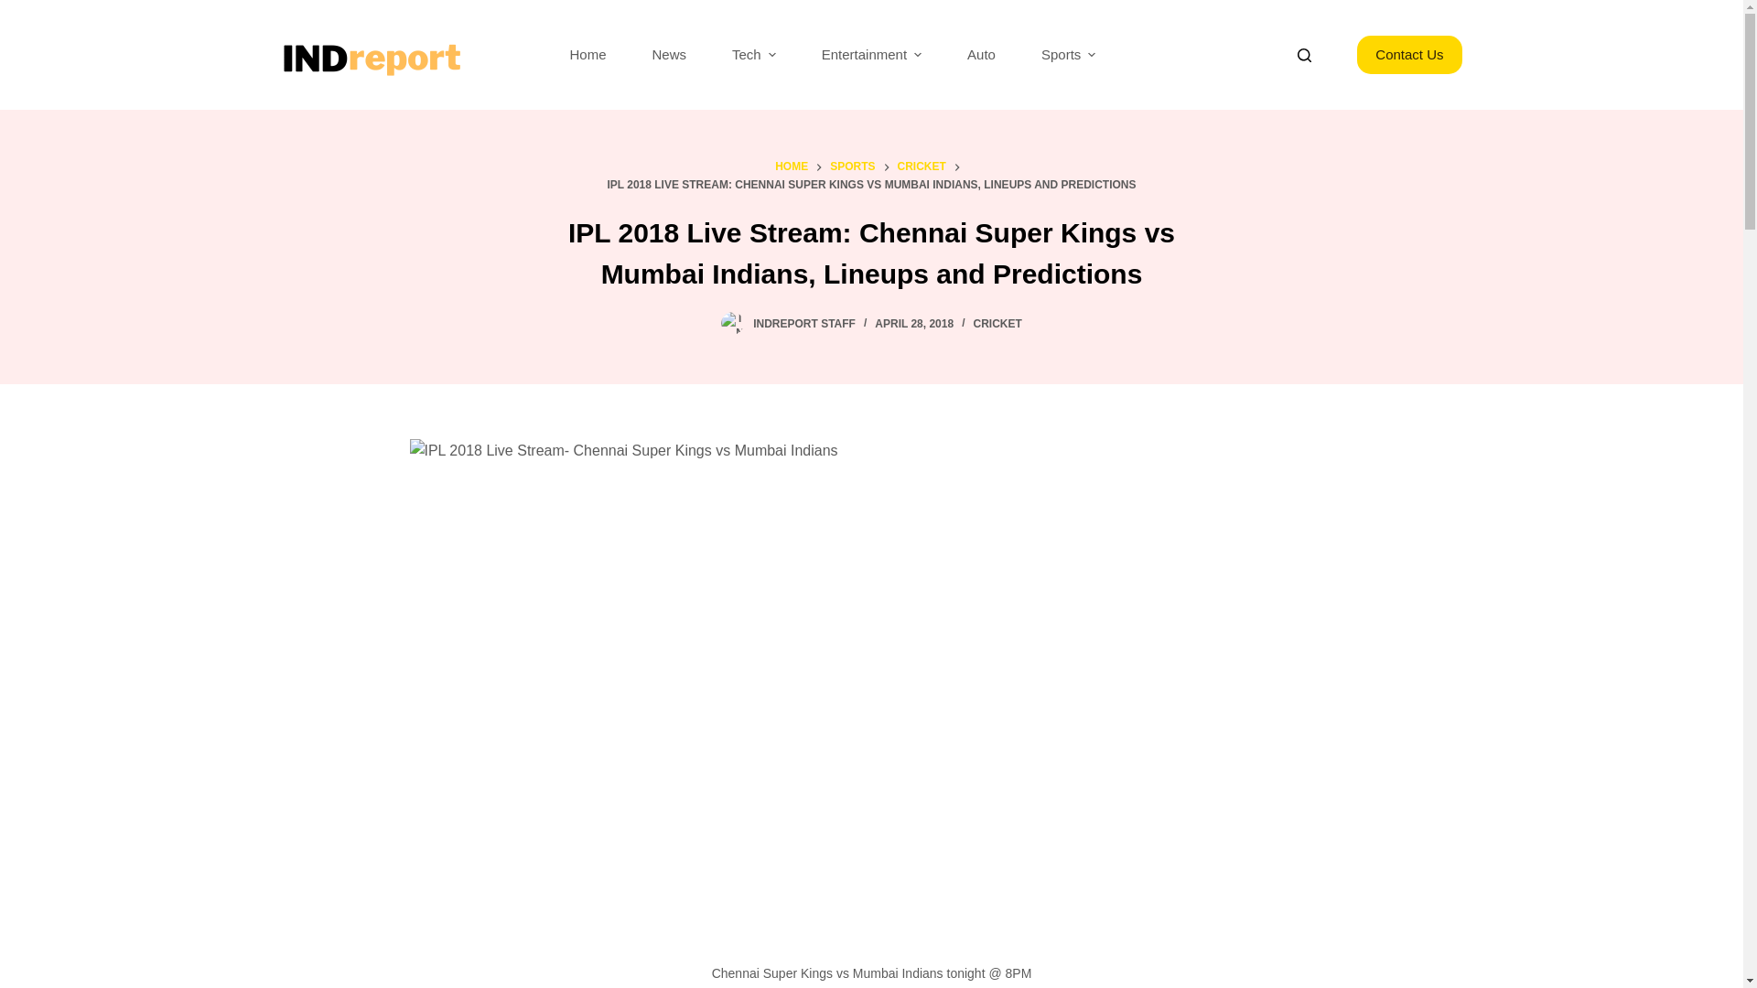  What do you see at coordinates (804, 323) in the screenshot?
I see `Posts by indreport staff` at bounding box center [804, 323].